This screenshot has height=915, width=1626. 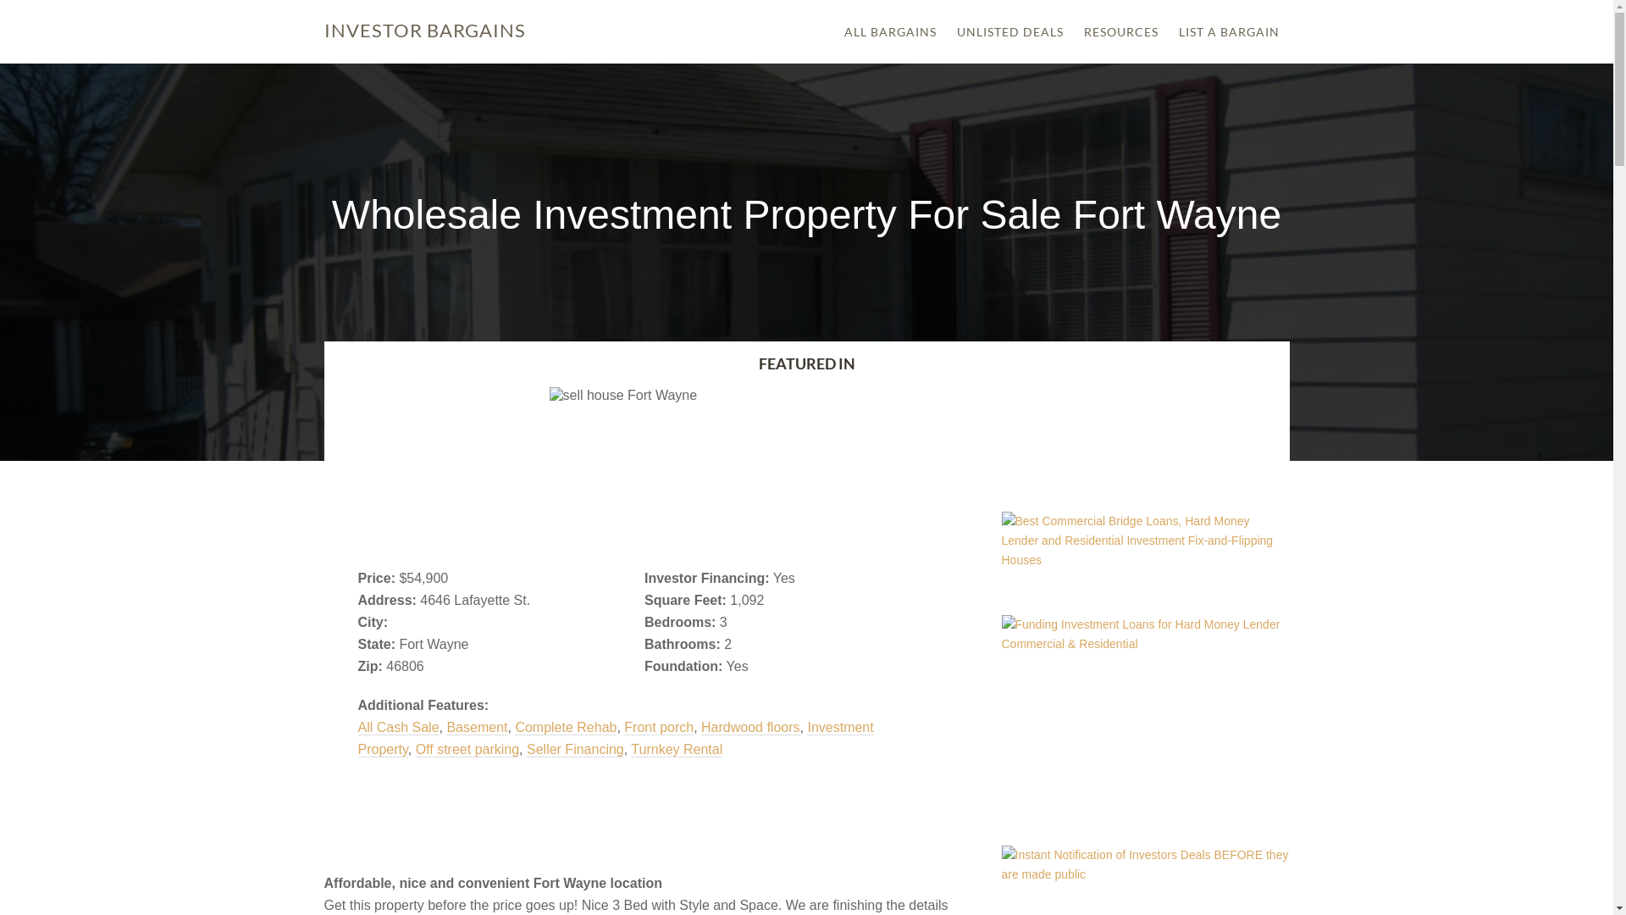 What do you see at coordinates (659, 728) in the screenshot?
I see `Front porch` at bounding box center [659, 728].